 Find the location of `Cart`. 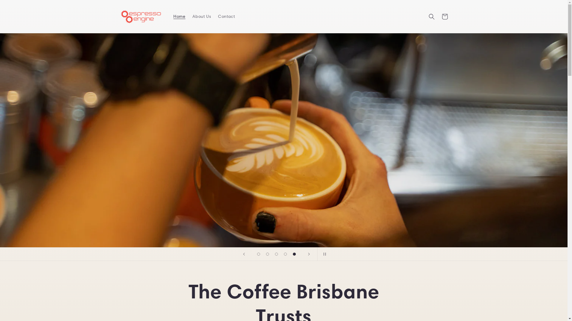

Cart is located at coordinates (444, 17).